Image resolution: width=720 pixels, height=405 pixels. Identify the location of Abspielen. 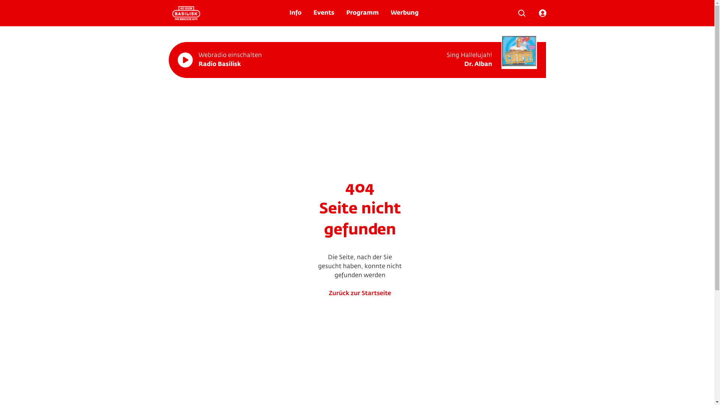
(185, 60).